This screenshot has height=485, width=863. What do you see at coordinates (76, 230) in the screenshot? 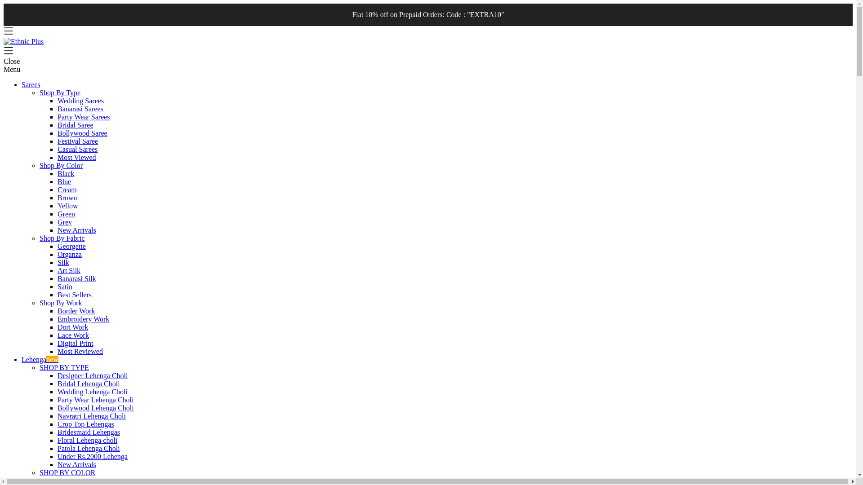
I see `New Arrivals` at bounding box center [76, 230].